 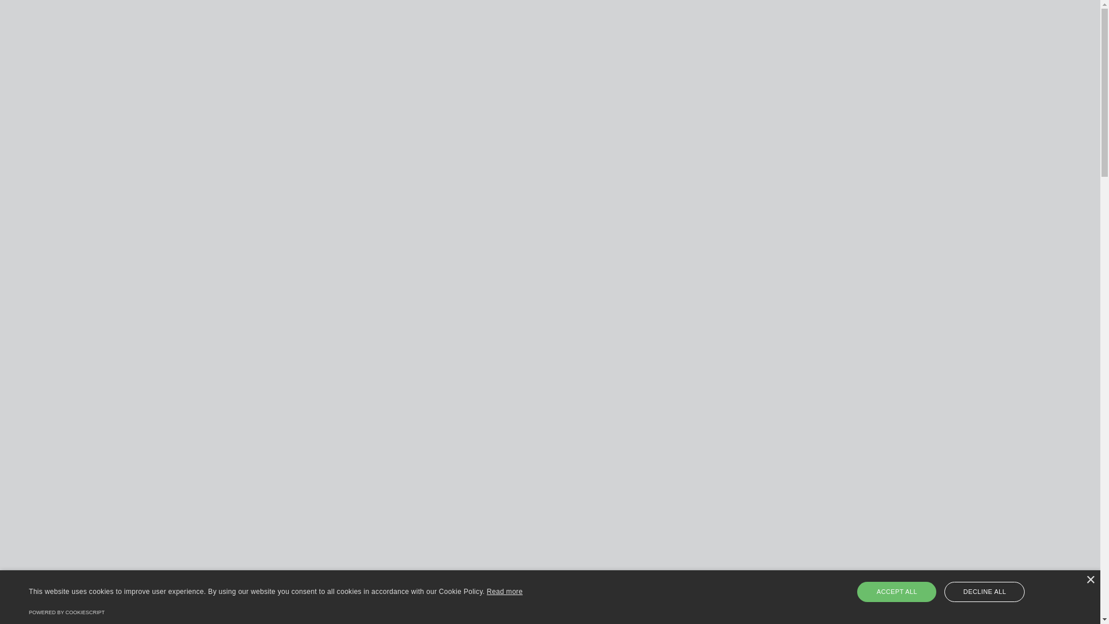 What do you see at coordinates (18, 33) in the screenshot?
I see `Log In` at bounding box center [18, 33].